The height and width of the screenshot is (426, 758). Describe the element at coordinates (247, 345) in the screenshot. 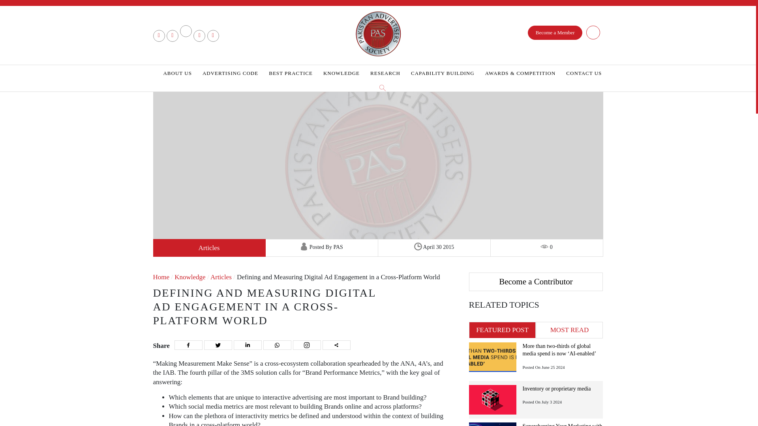

I see `Linkedin` at that location.